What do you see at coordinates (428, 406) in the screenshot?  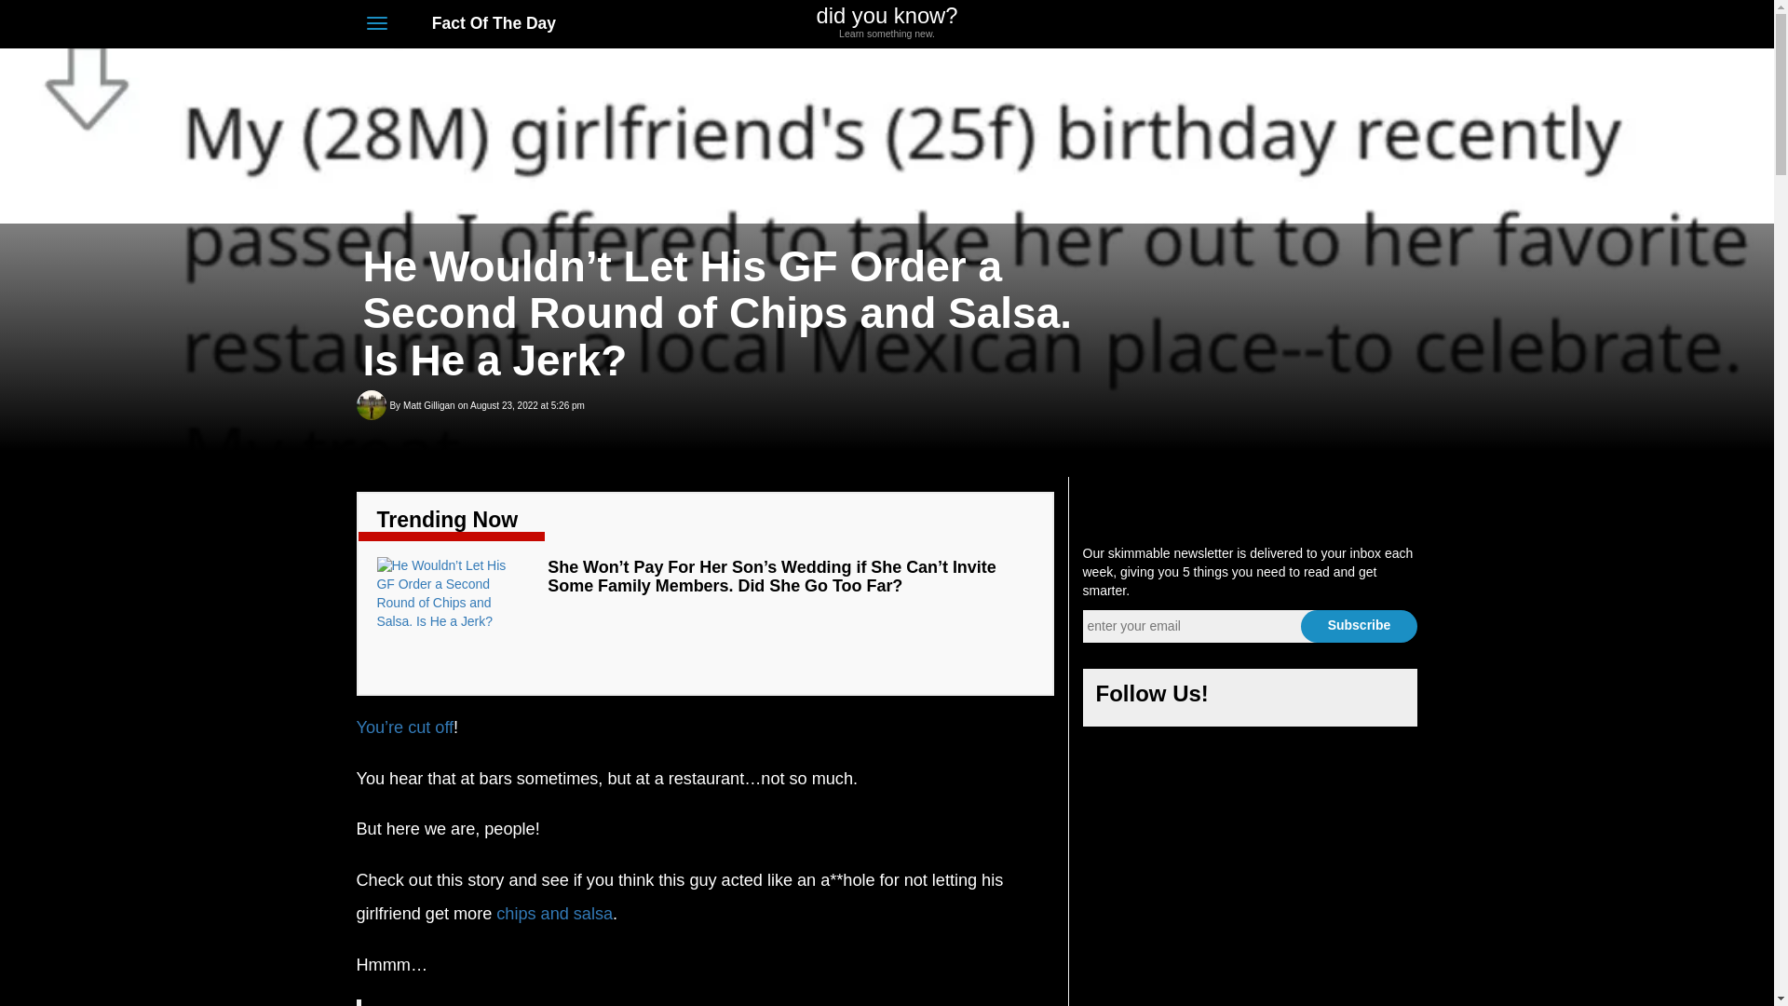 I see `Posts by Matt Gilligan` at bounding box center [428, 406].